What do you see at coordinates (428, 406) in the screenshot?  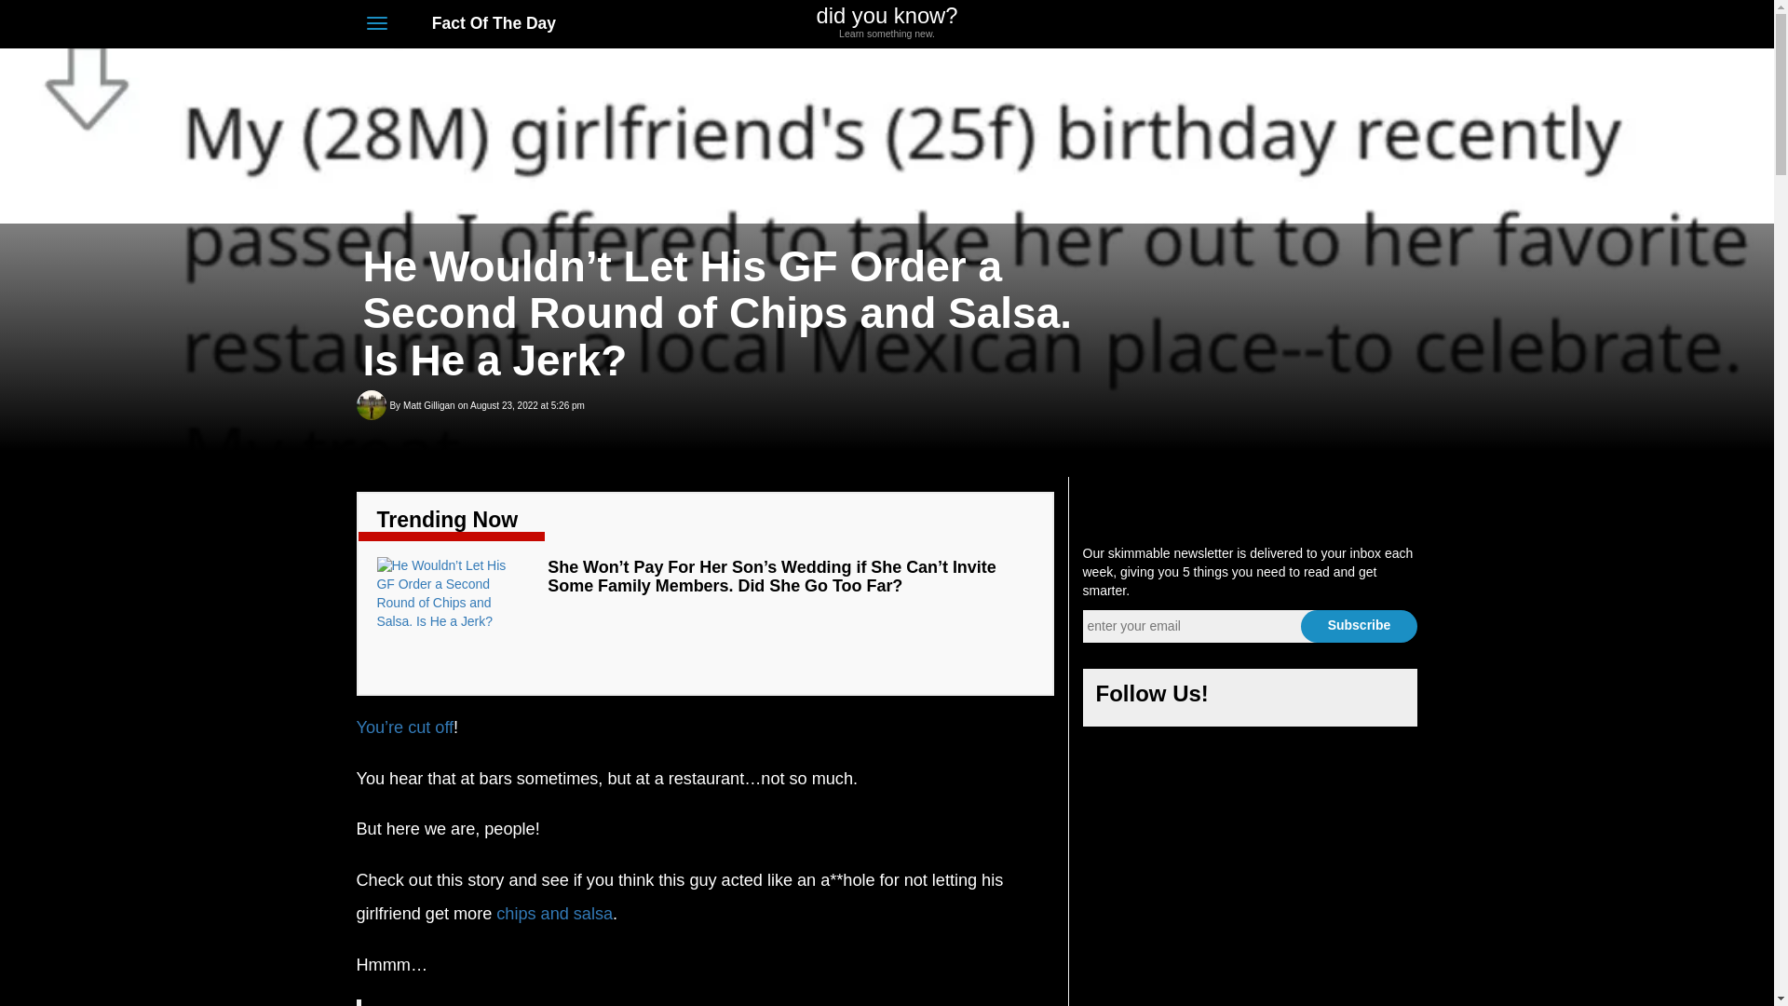 I see `Posts by Matt Gilligan` at bounding box center [428, 406].